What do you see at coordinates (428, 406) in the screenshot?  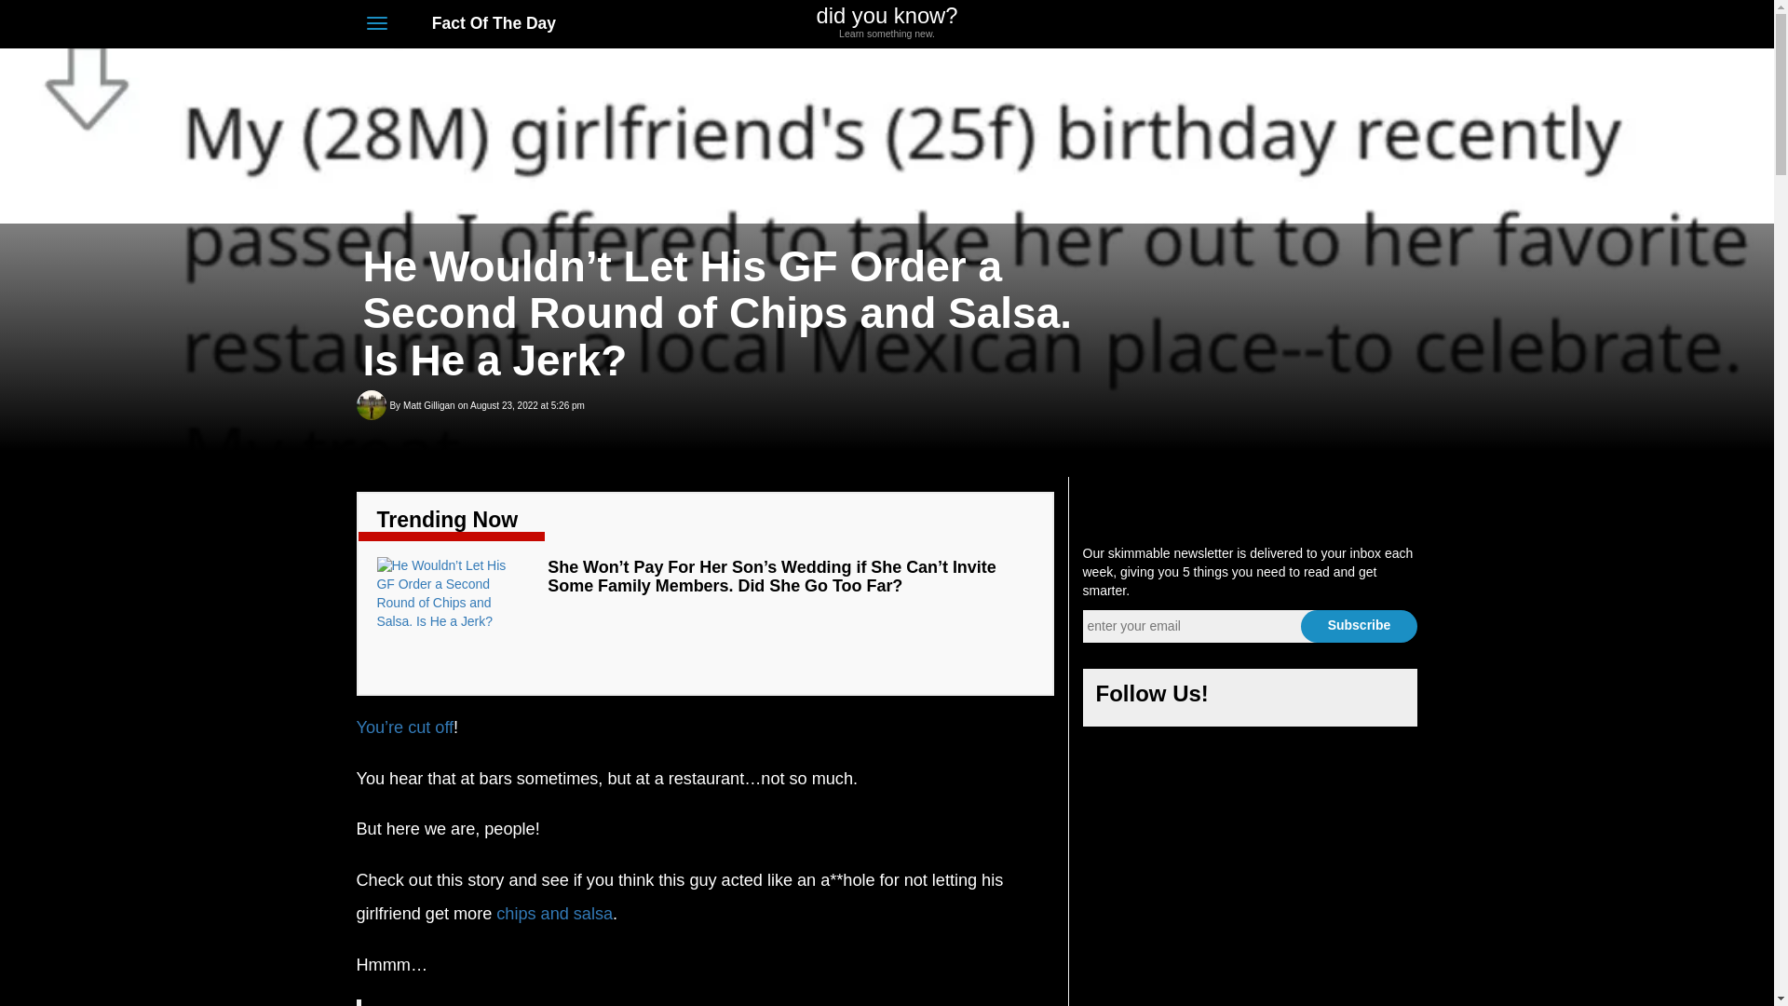 I see `Posts by Matt Gilligan` at bounding box center [428, 406].